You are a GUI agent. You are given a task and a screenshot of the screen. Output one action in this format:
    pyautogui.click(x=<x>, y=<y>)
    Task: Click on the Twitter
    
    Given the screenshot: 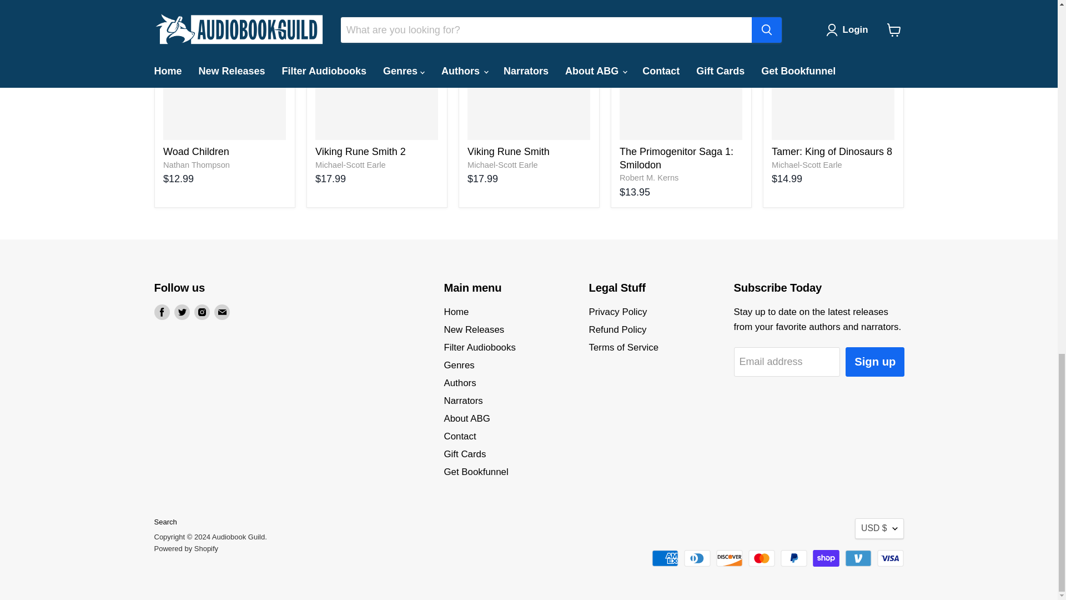 What is the action you would take?
    pyautogui.click(x=182, y=312)
    